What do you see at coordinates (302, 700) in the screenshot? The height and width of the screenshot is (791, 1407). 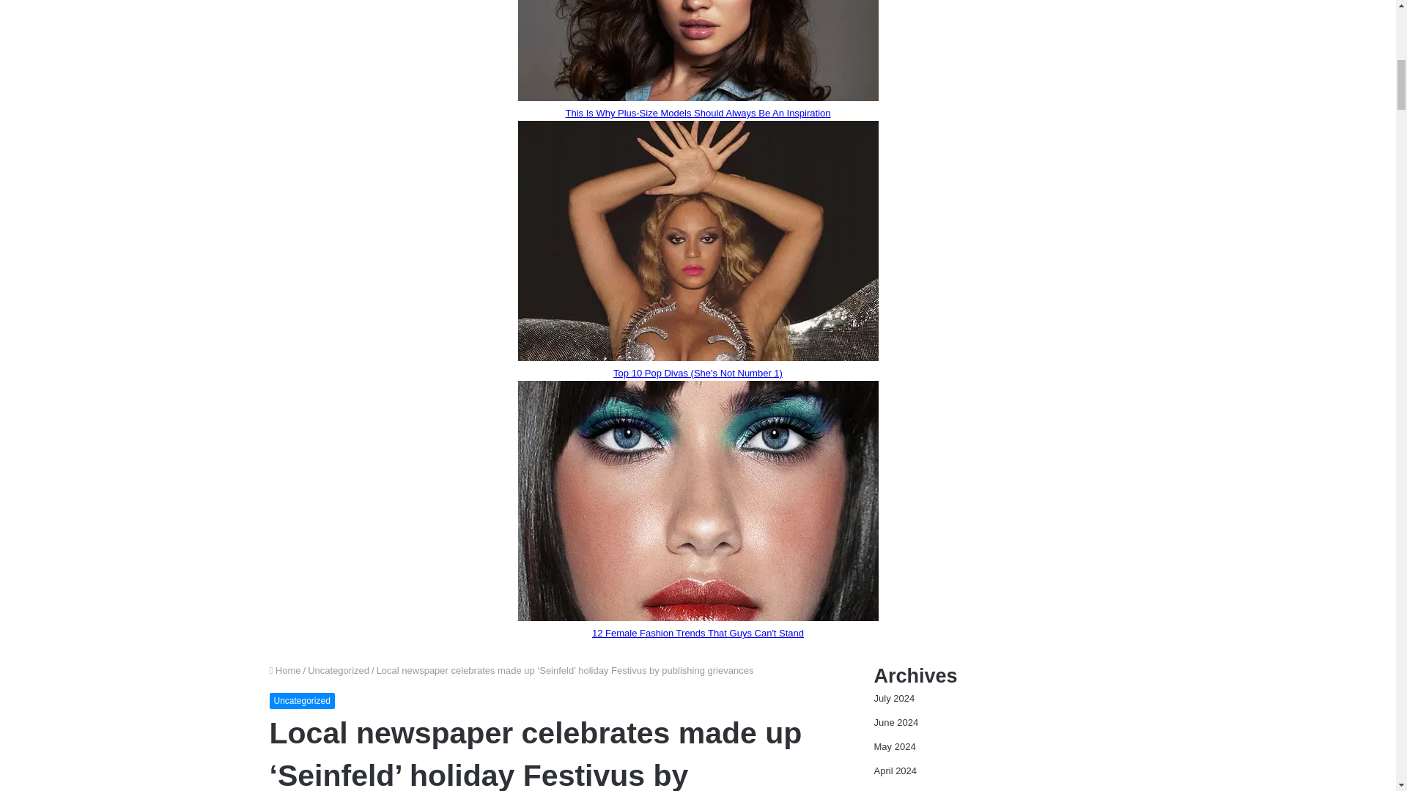 I see `Uncategorized` at bounding box center [302, 700].